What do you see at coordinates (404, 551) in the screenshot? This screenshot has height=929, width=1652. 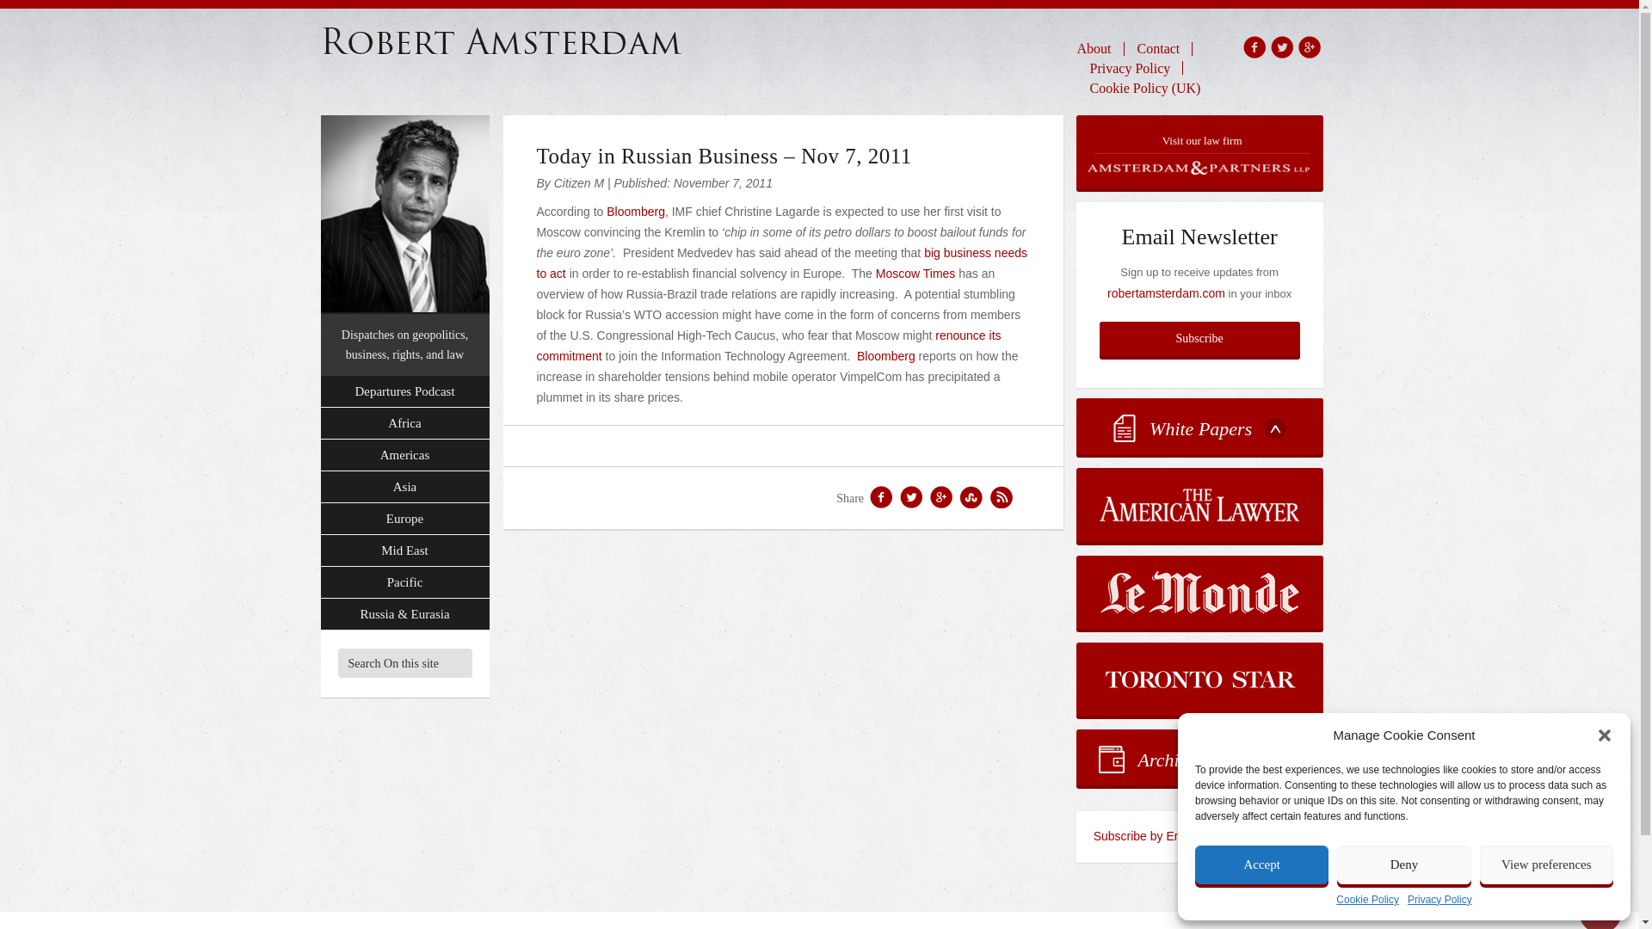 I see `Mid East` at bounding box center [404, 551].